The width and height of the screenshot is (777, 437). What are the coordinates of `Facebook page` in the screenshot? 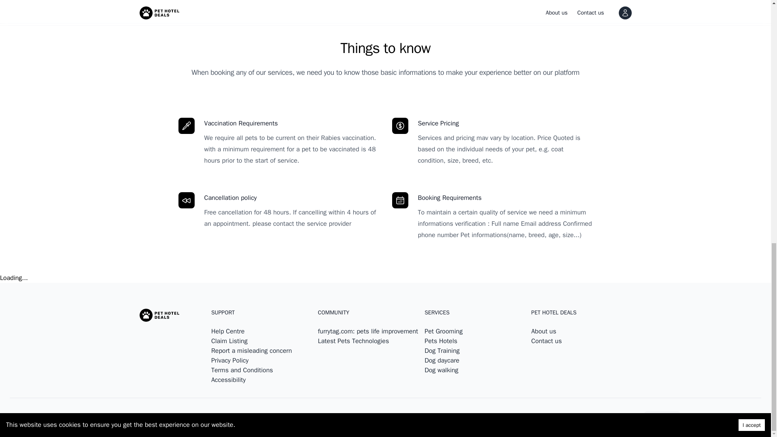 It's located at (688, 419).